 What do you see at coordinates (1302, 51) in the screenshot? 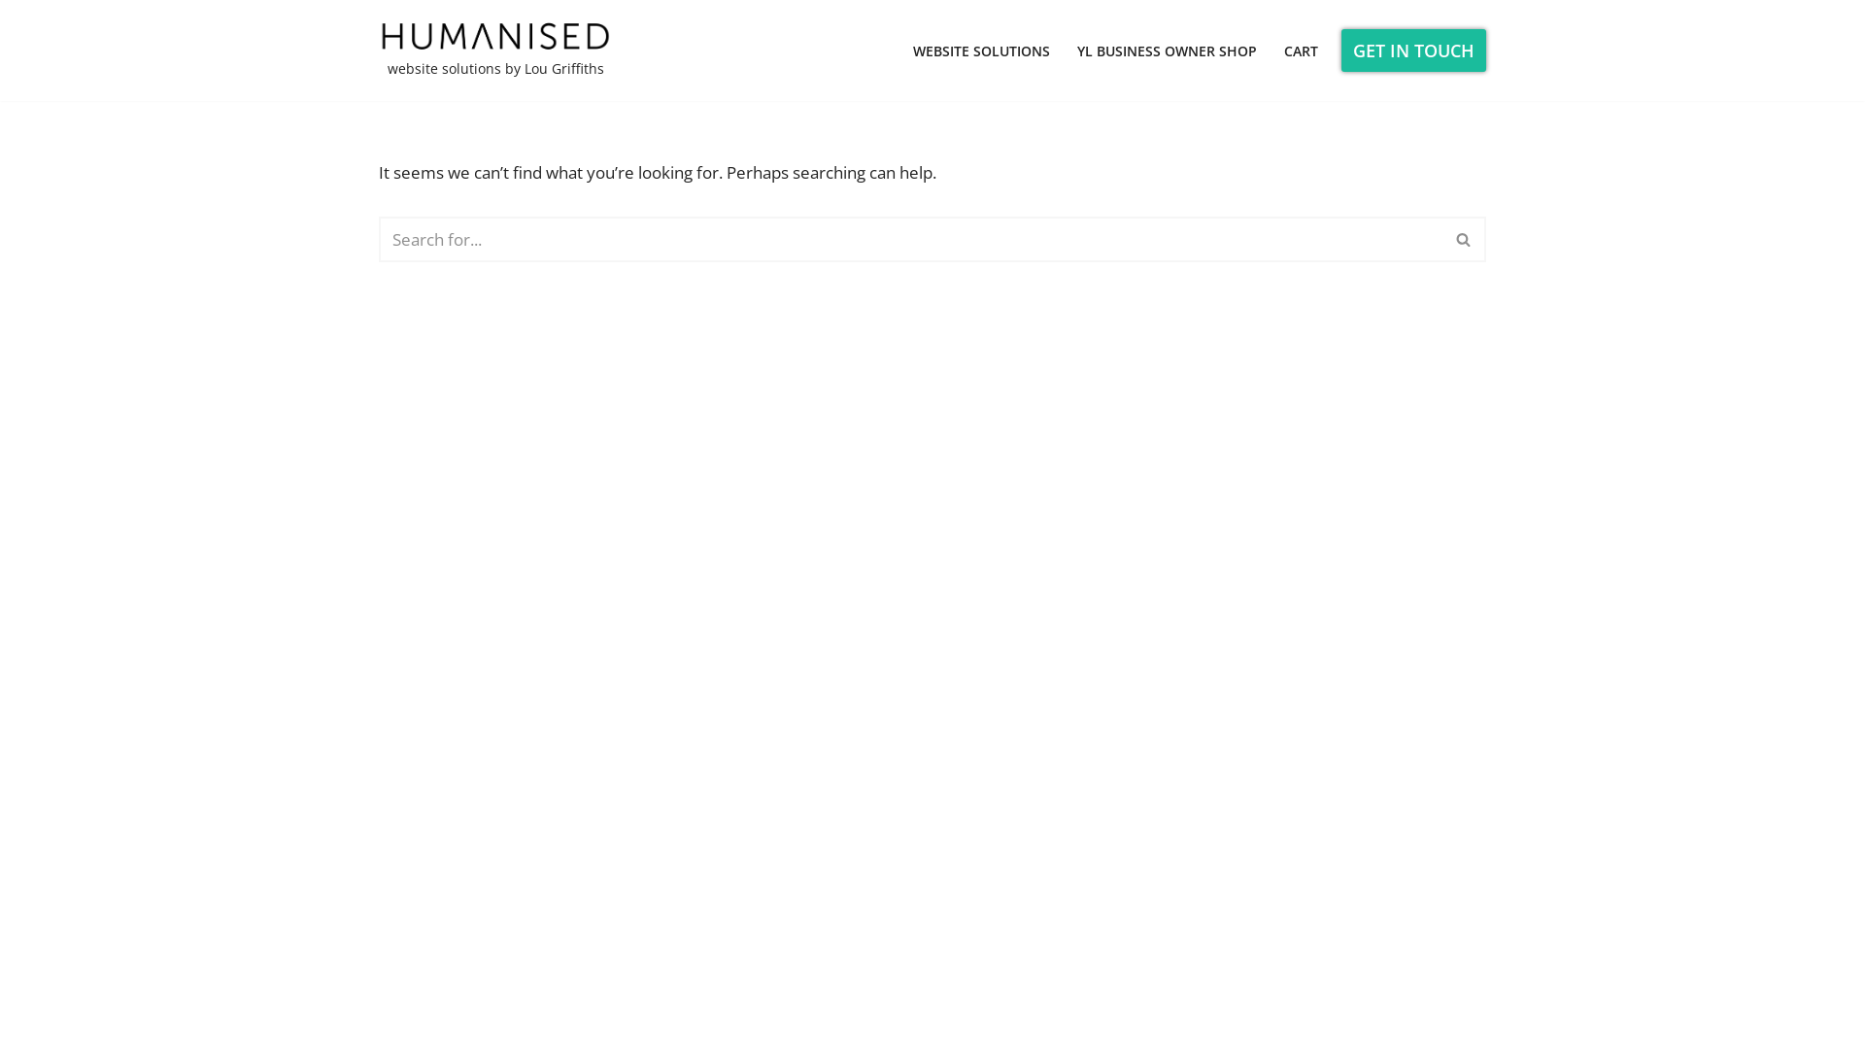
I see `CART` at bounding box center [1302, 51].